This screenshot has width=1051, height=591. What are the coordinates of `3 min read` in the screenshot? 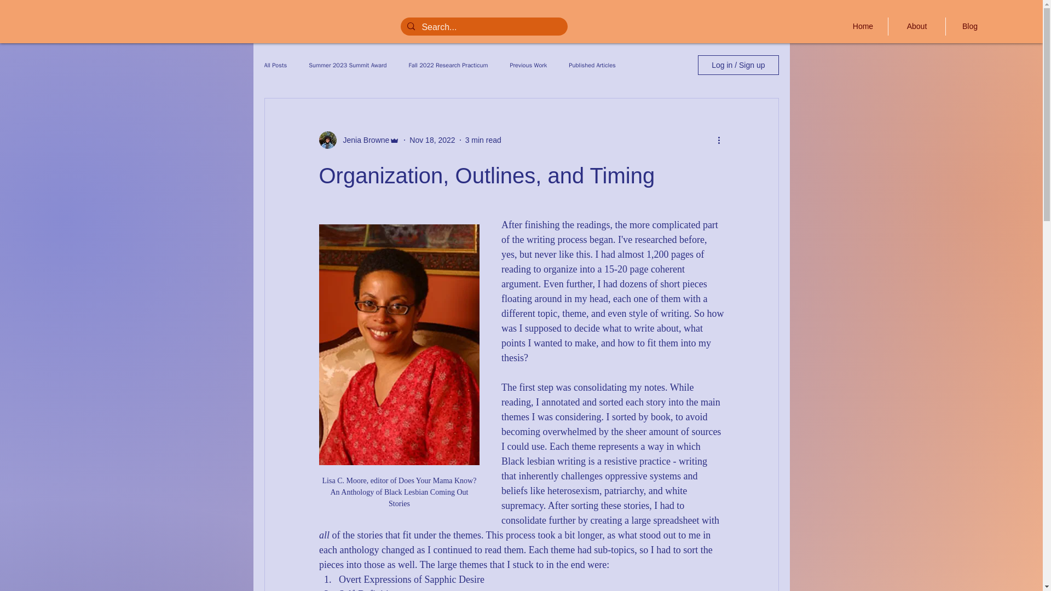 It's located at (483, 140).